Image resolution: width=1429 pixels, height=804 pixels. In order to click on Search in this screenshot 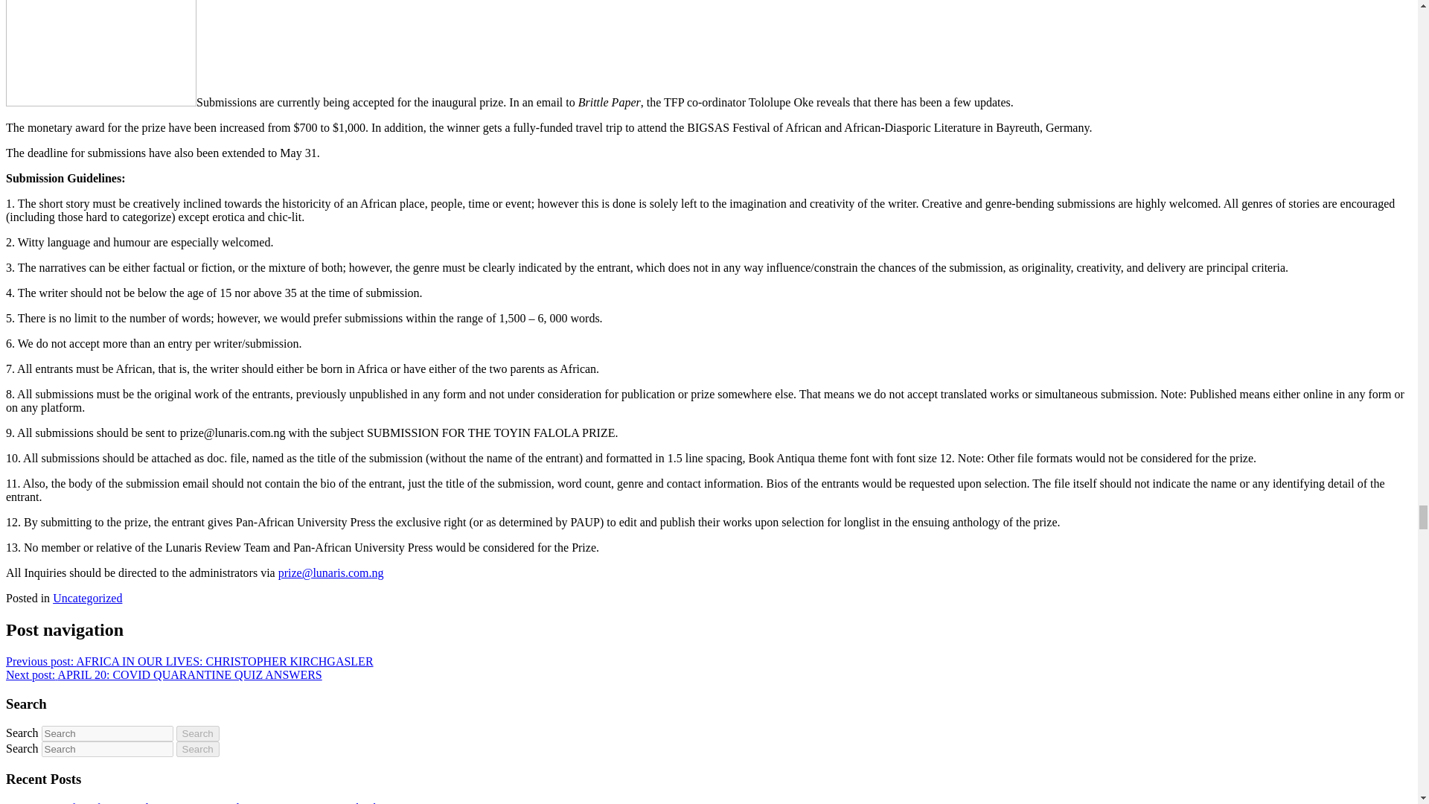, I will do `click(198, 733)`.